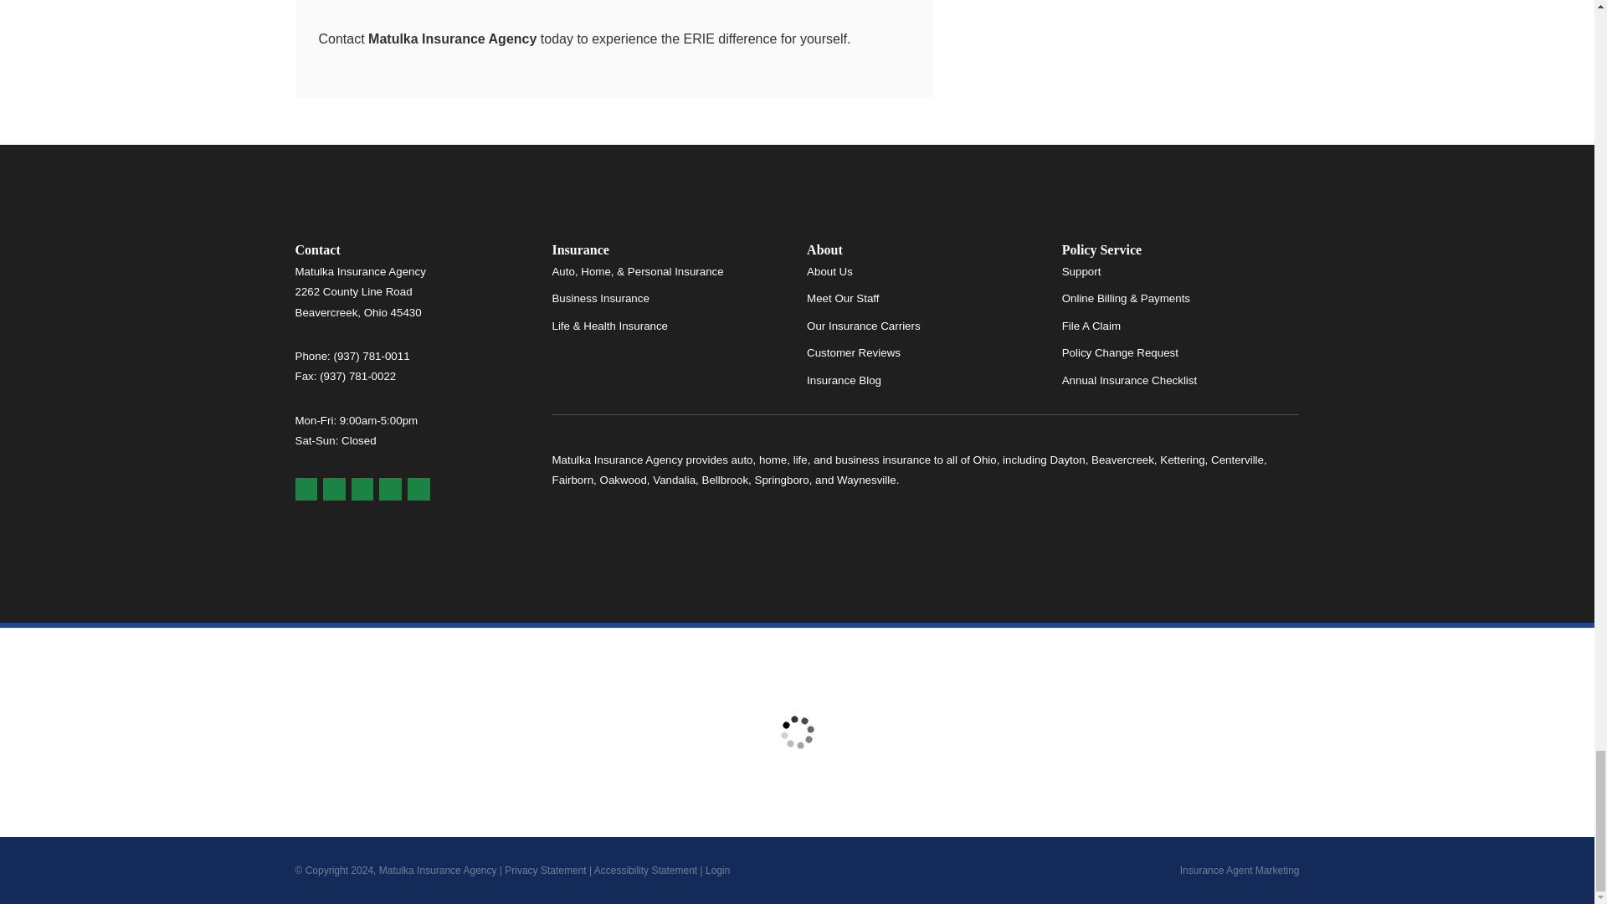 The image size is (1607, 904). What do you see at coordinates (418, 489) in the screenshot?
I see `LinkedIn` at bounding box center [418, 489].